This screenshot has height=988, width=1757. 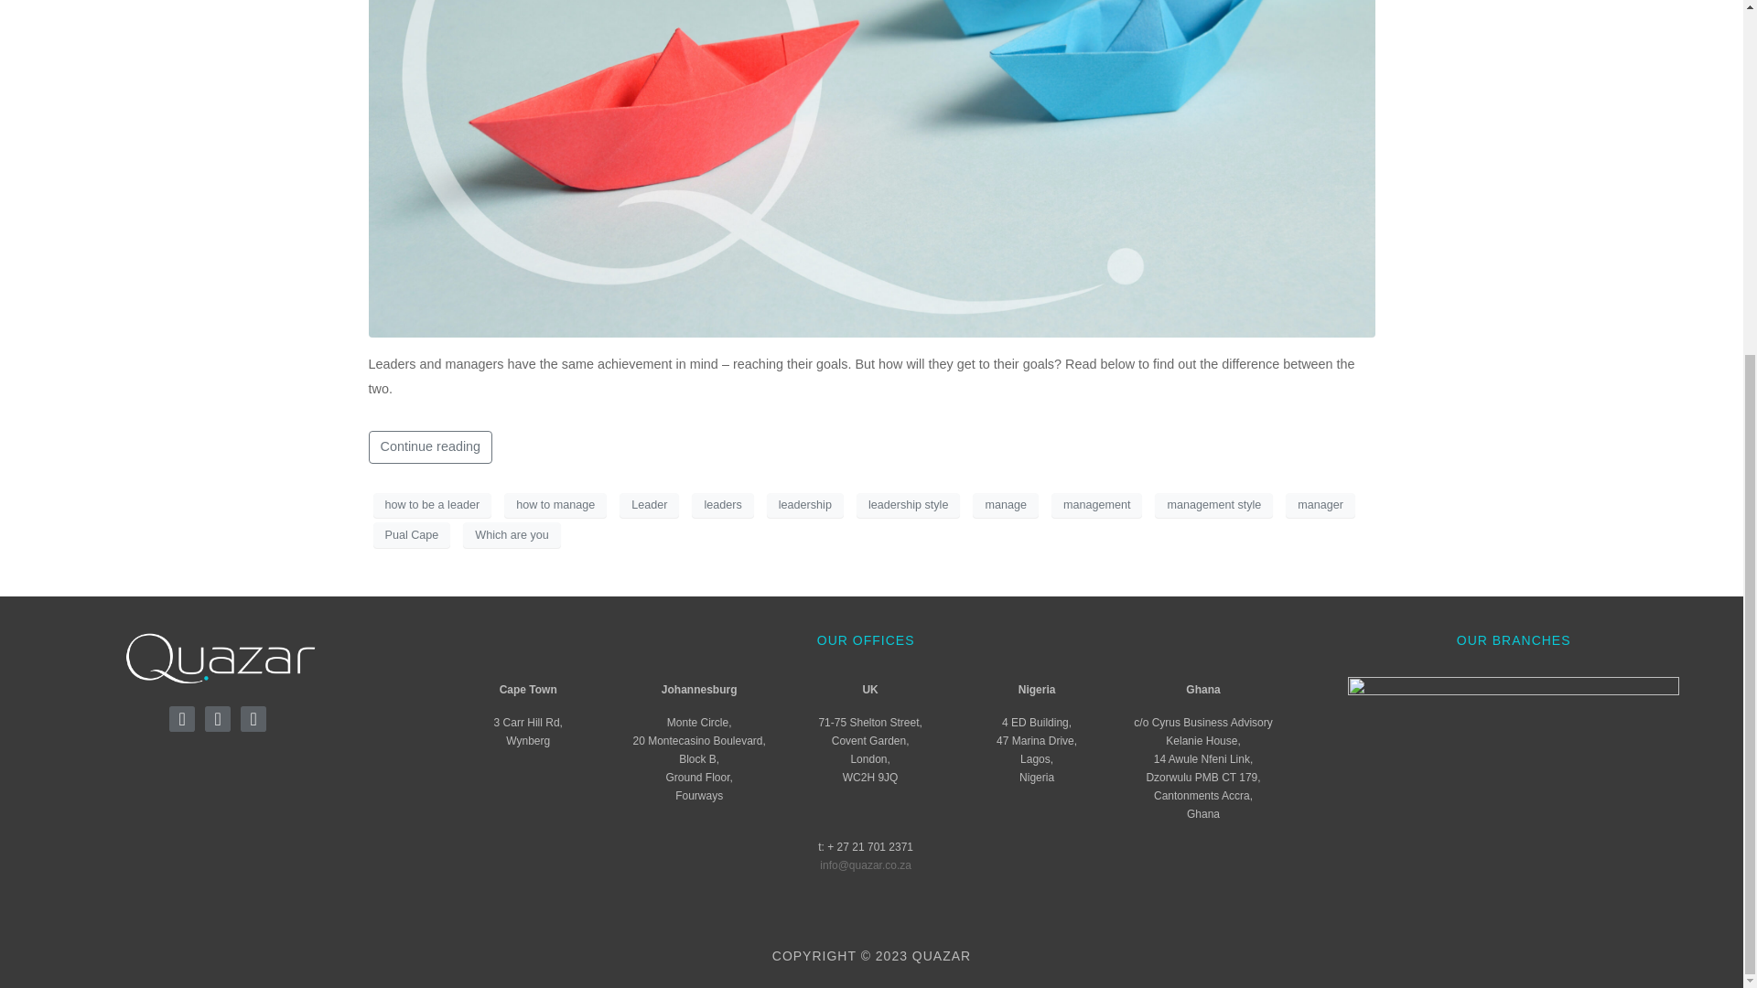 What do you see at coordinates (555, 504) in the screenshot?
I see `how to manage` at bounding box center [555, 504].